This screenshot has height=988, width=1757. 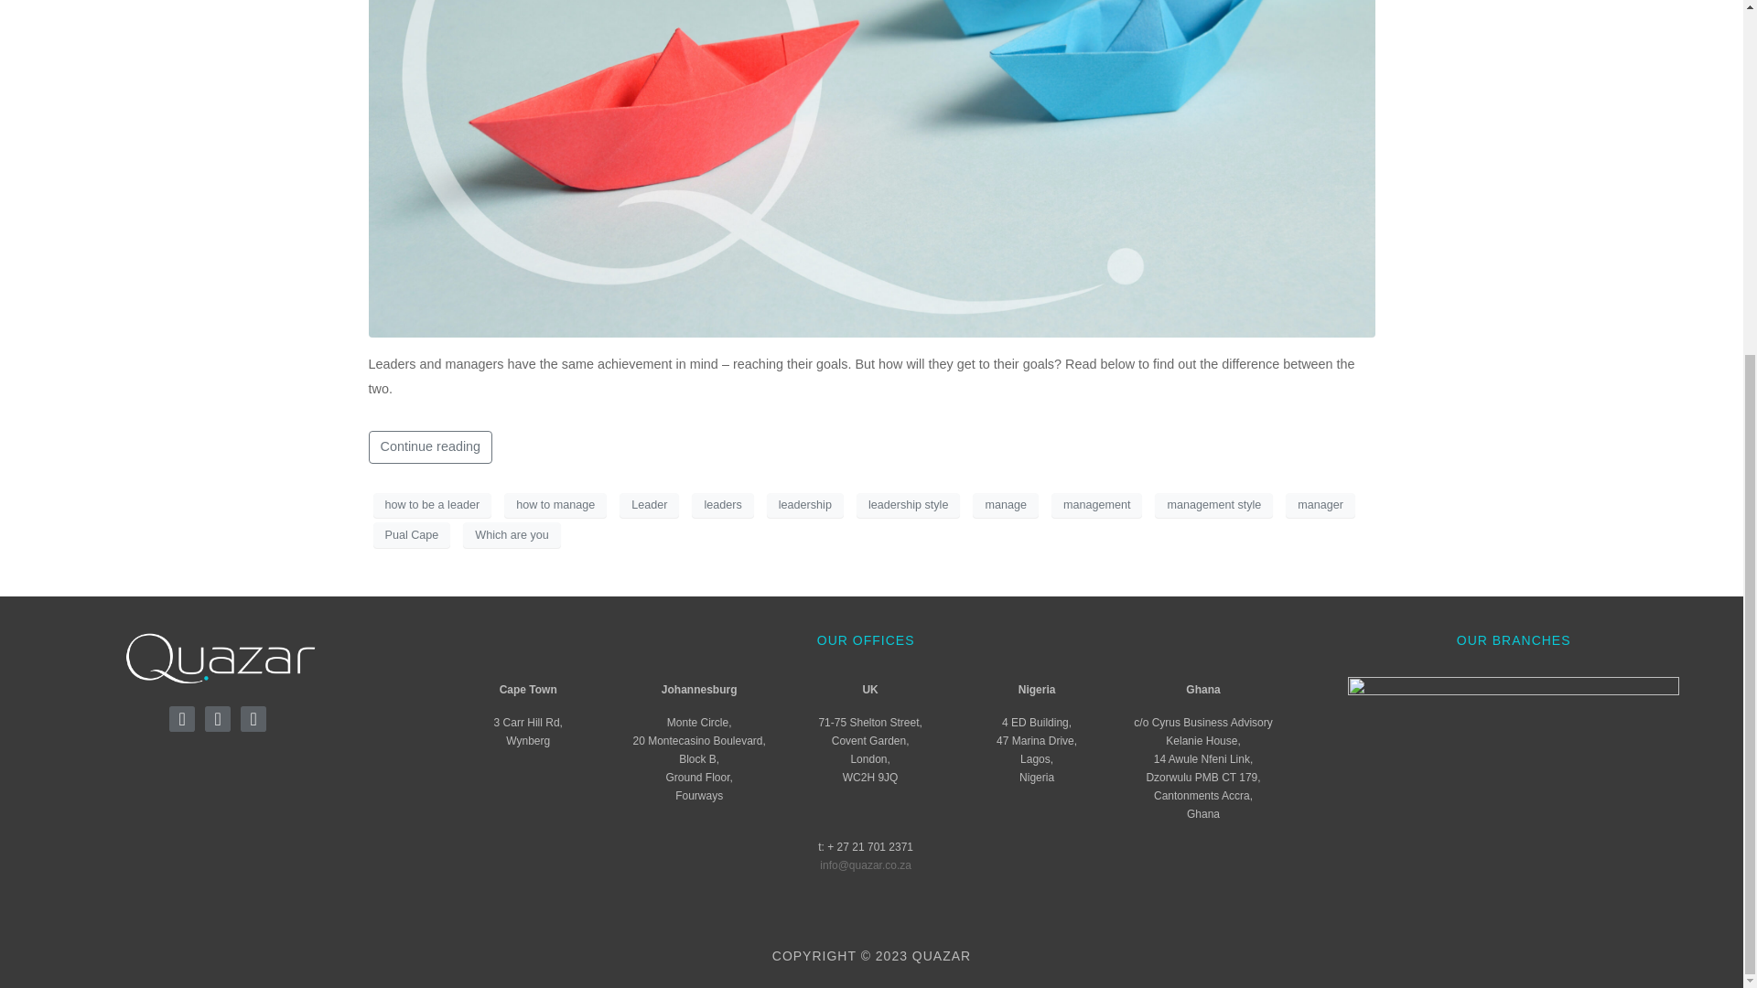 What do you see at coordinates (555, 504) in the screenshot?
I see `how to manage` at bounding box center [555, 504].